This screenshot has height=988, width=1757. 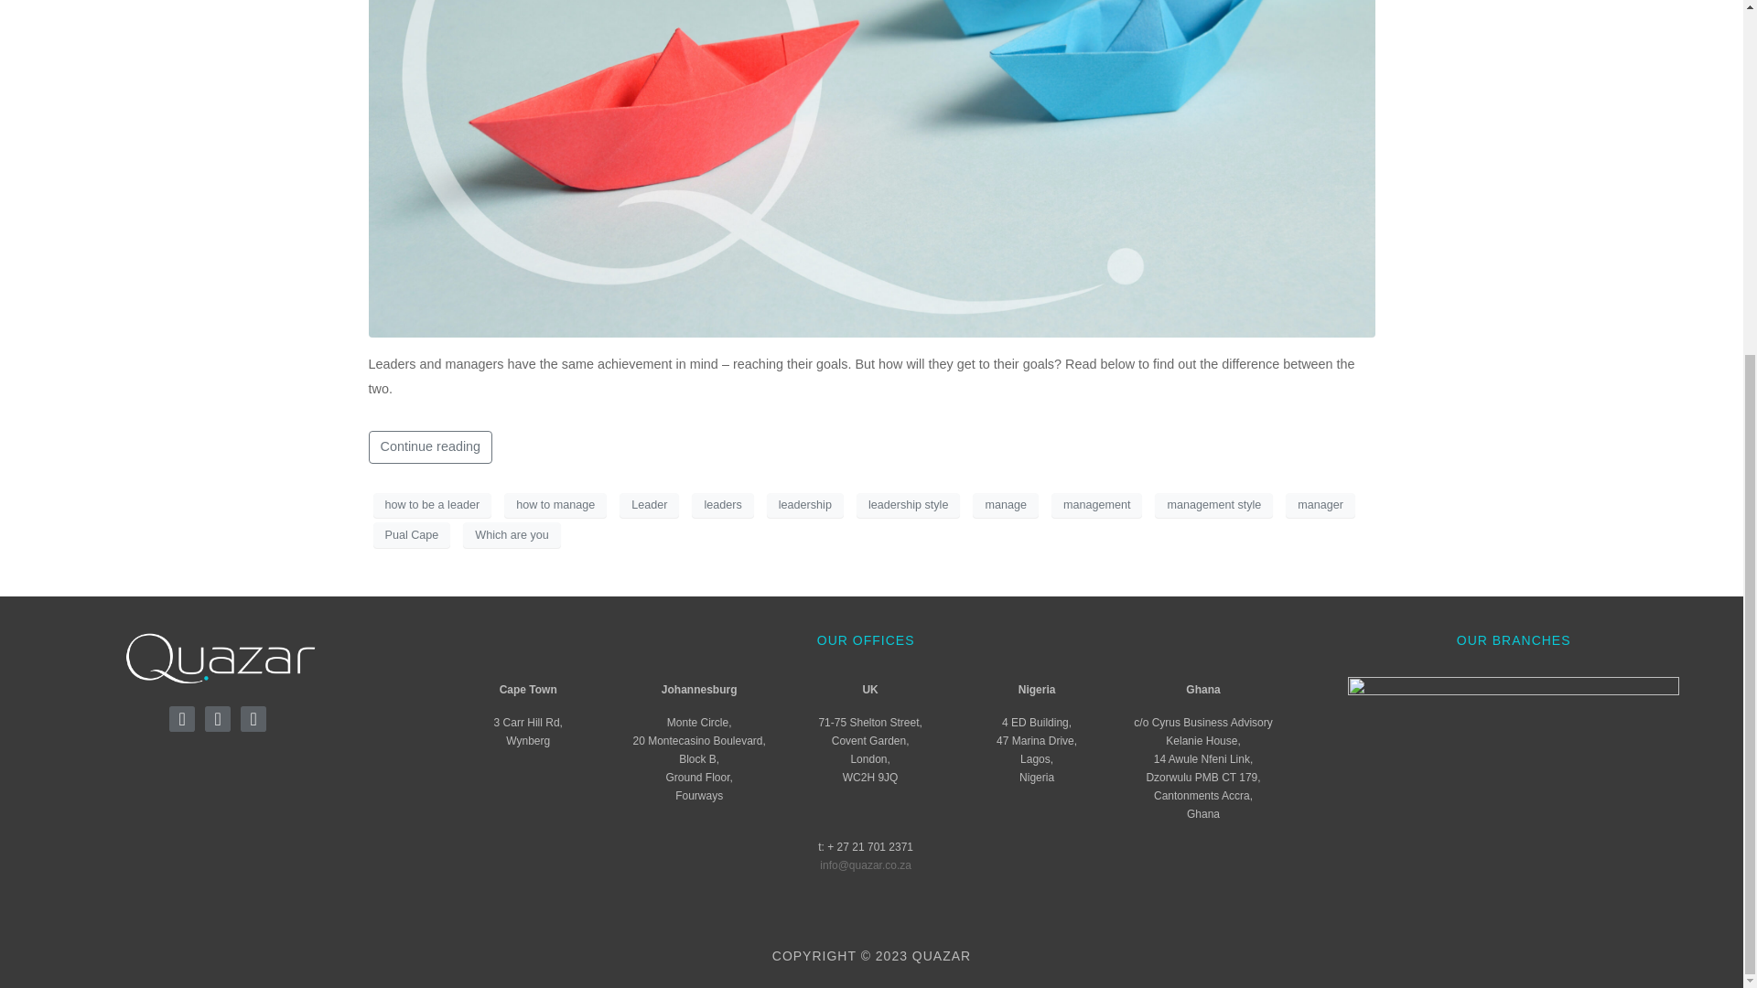 What do you see at coordinates (555, 504) in the screenshot?
I see `how to manage` at bounding box center [555, 504].